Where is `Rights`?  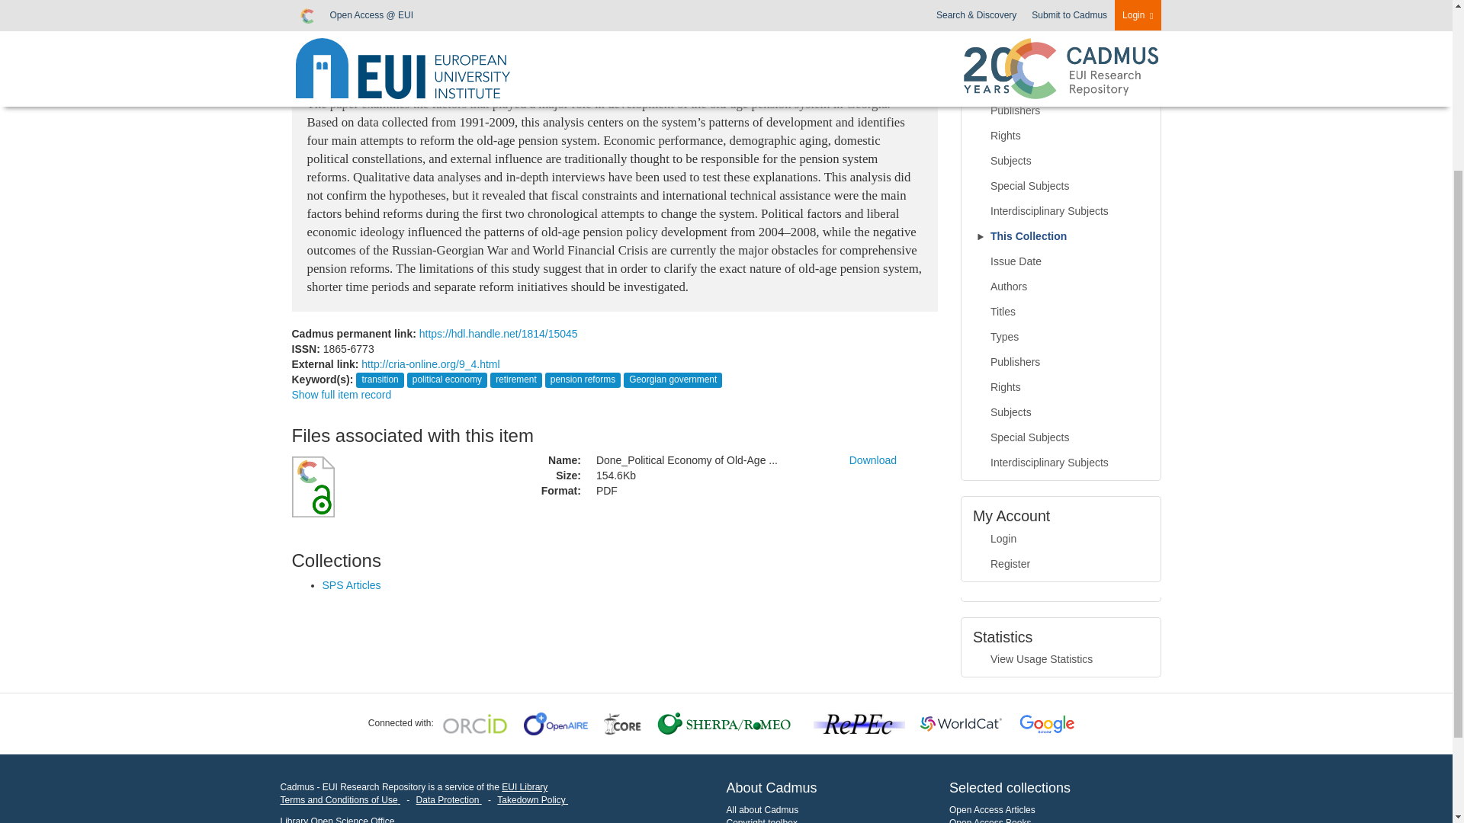 Rights is located at coordinates (1061, 136).